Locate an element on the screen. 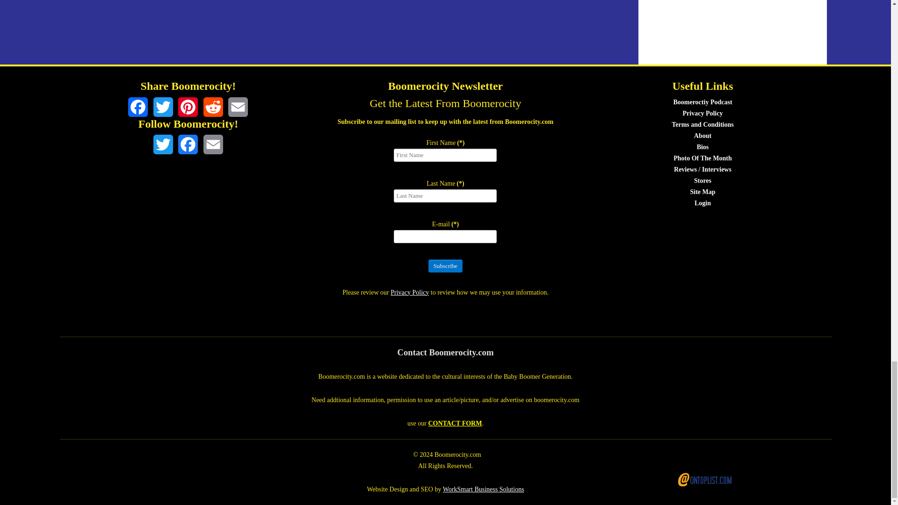 The image size is (898, 505). Login is located at coordinates (702, 203).